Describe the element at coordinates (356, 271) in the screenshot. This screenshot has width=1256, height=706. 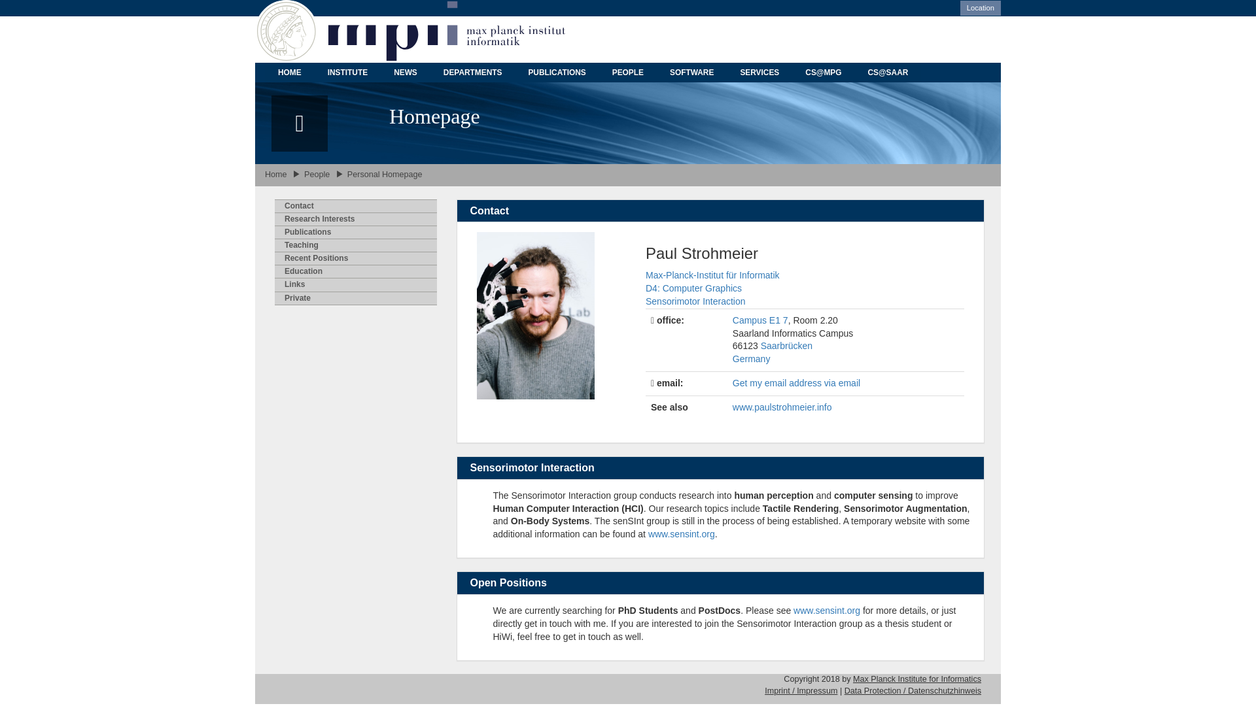
I see `Education of Firstname Lastname` at that location.